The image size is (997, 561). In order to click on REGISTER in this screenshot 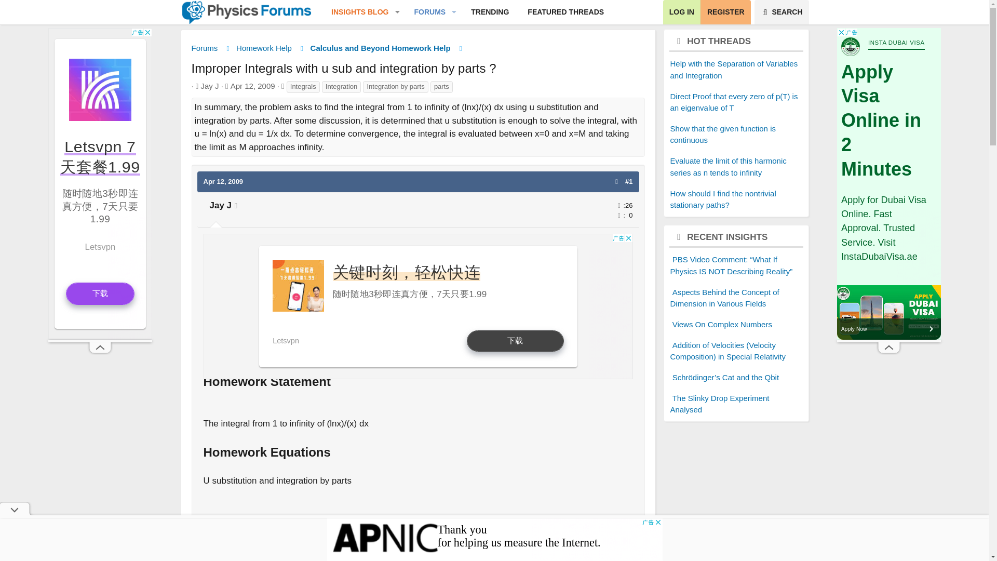, I will do `click(725, 12)`.